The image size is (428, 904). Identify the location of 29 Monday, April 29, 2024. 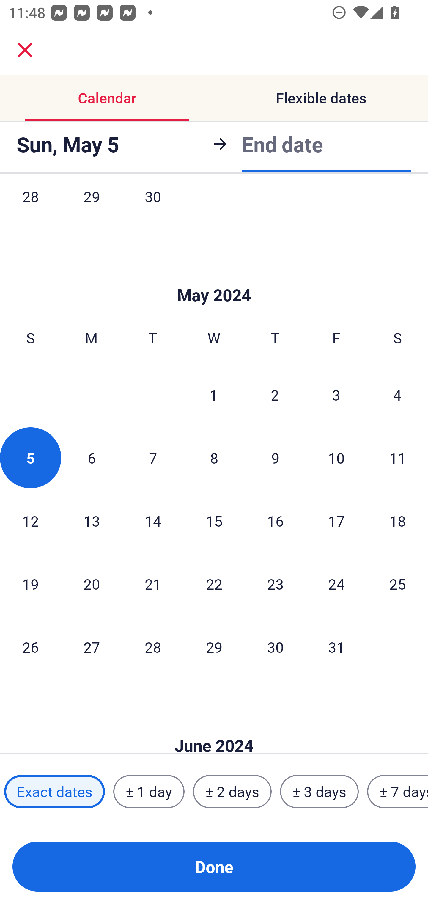
(92, 209).